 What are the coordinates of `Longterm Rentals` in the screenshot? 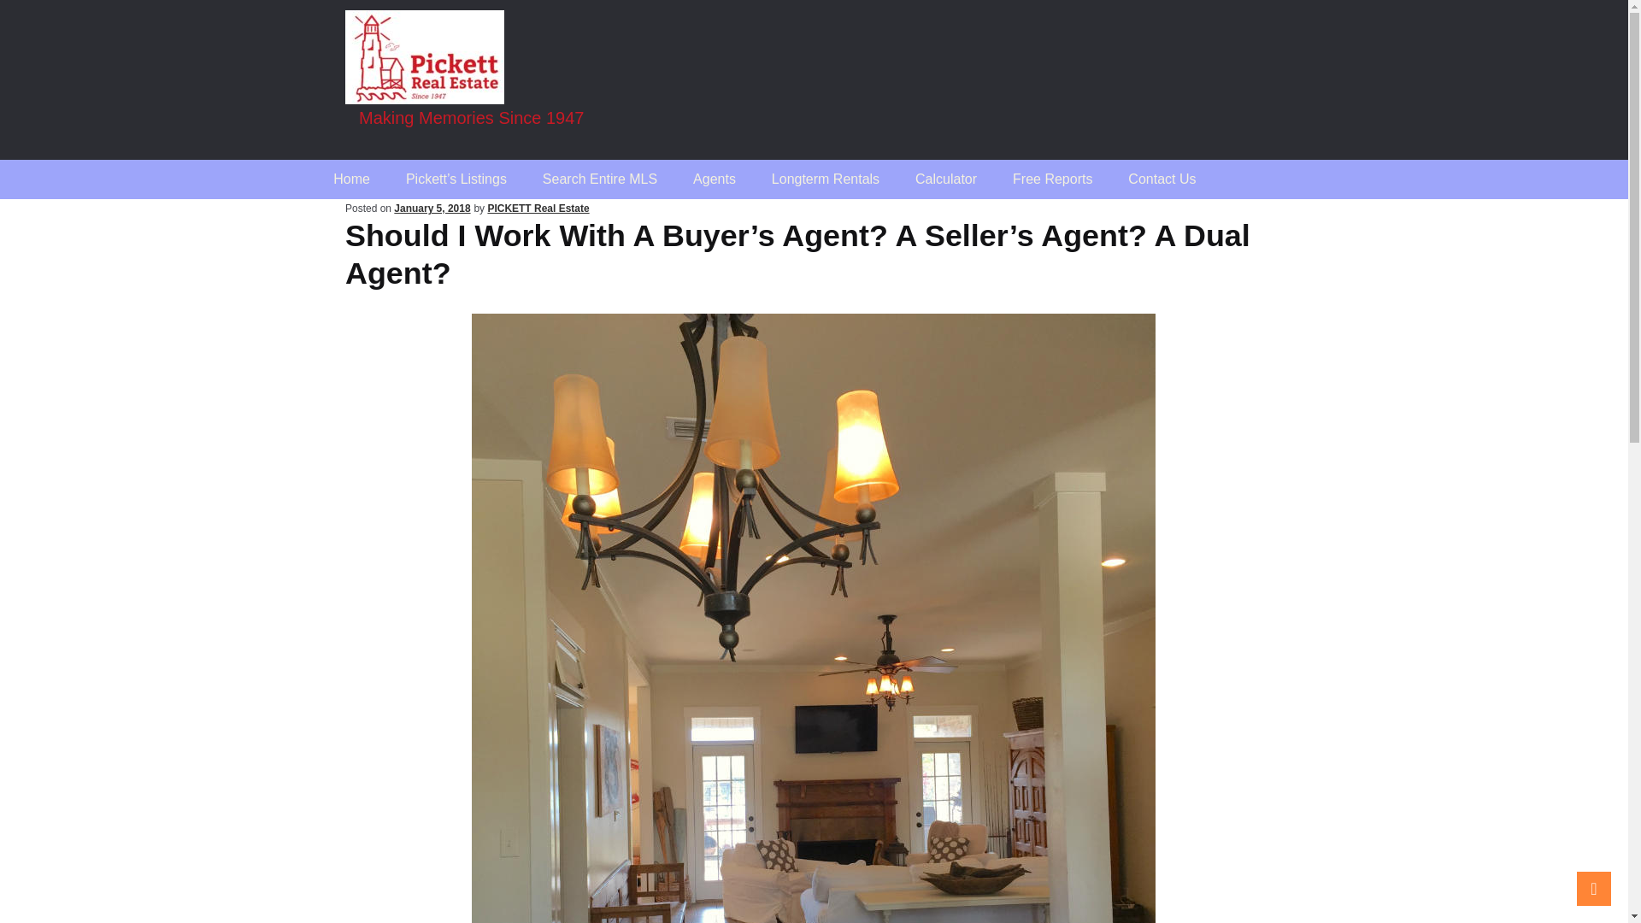 It's located at (826, 179).